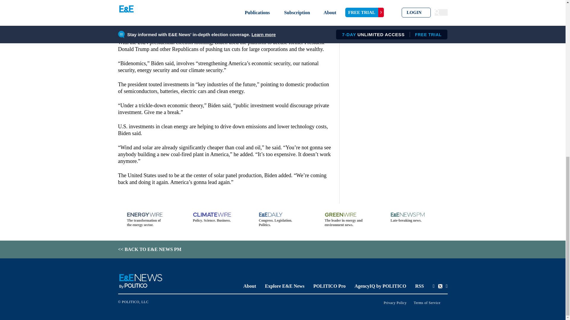 This screenshot has height=320, width=570. What do you see at coordinates (226, 12) in the screenshot?
I see `3rd party ad content` at bounding box center [226, 12].